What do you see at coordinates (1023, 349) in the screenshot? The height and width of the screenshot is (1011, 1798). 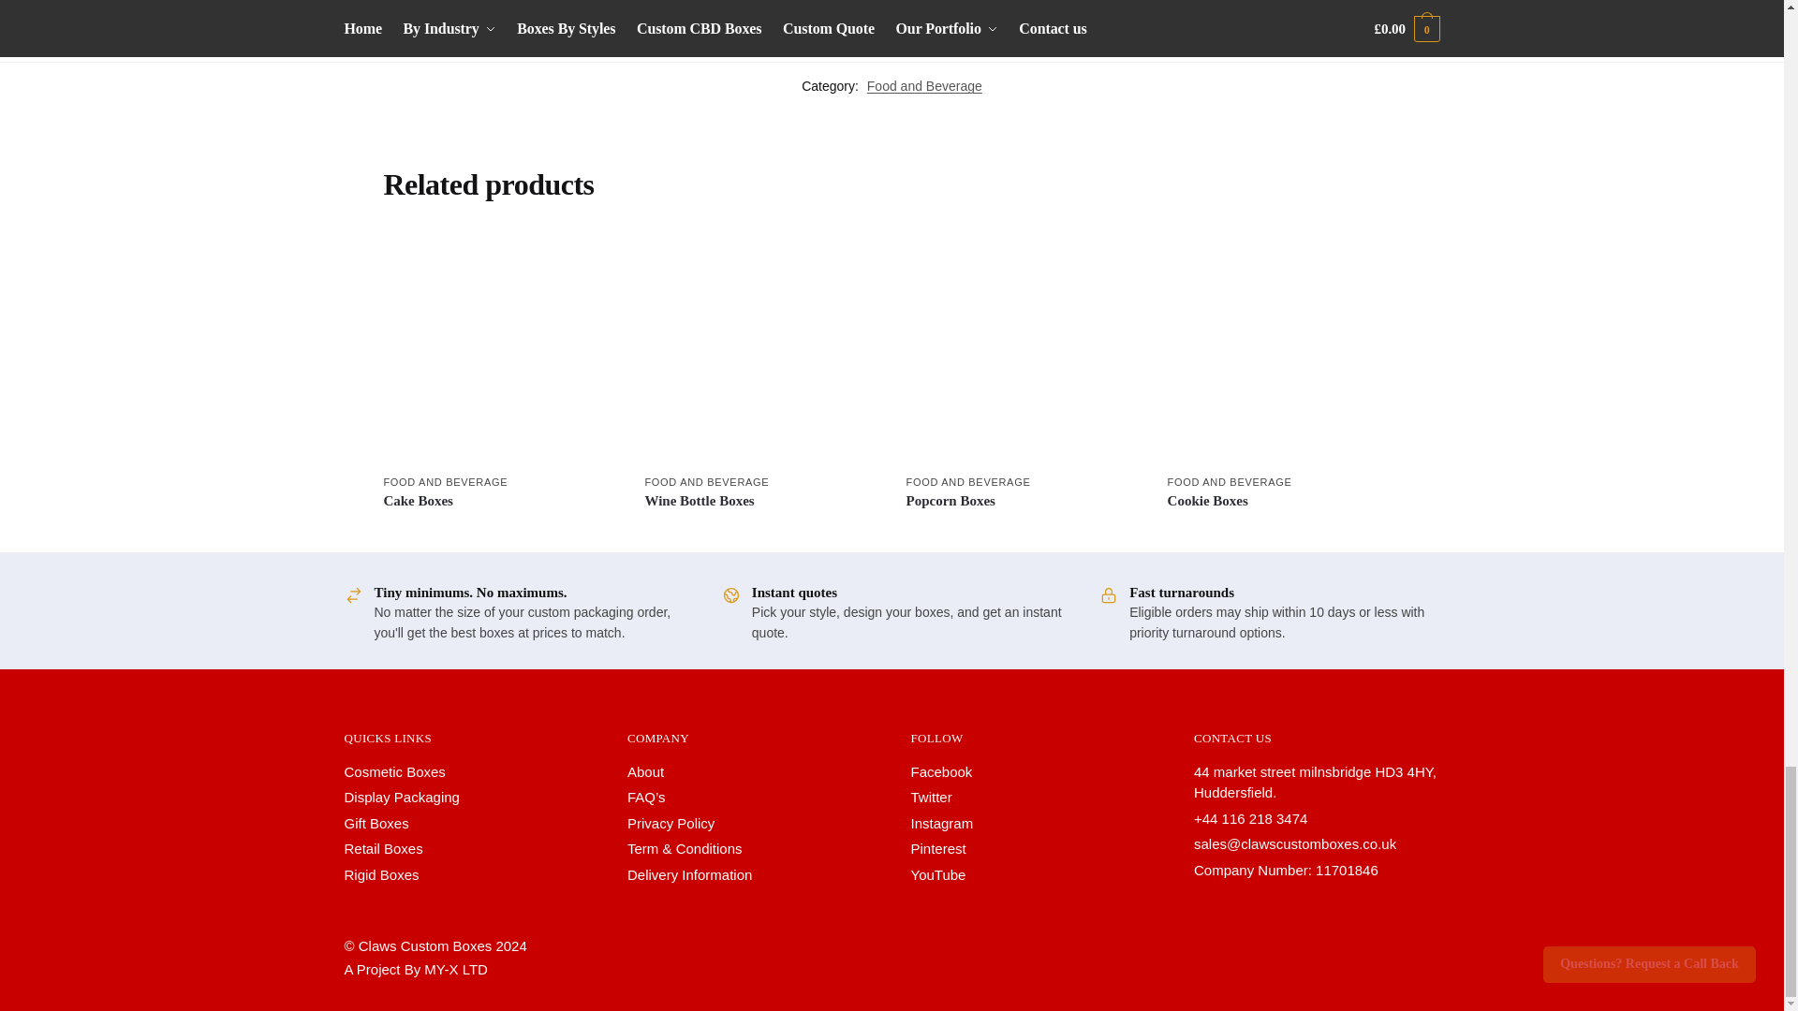 I see `Popcorn Boxes` at bounding box center [1023, 349].